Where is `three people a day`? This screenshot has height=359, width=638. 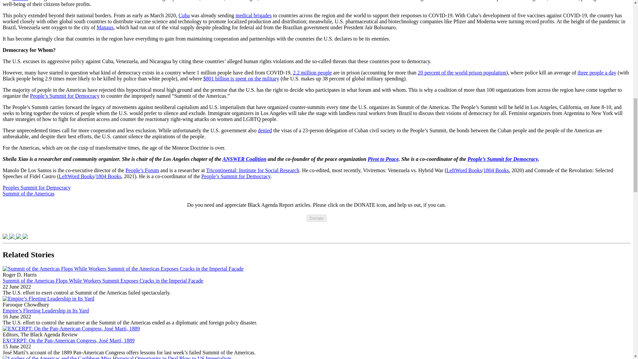
three people a day is located at coordinates (597, 72).